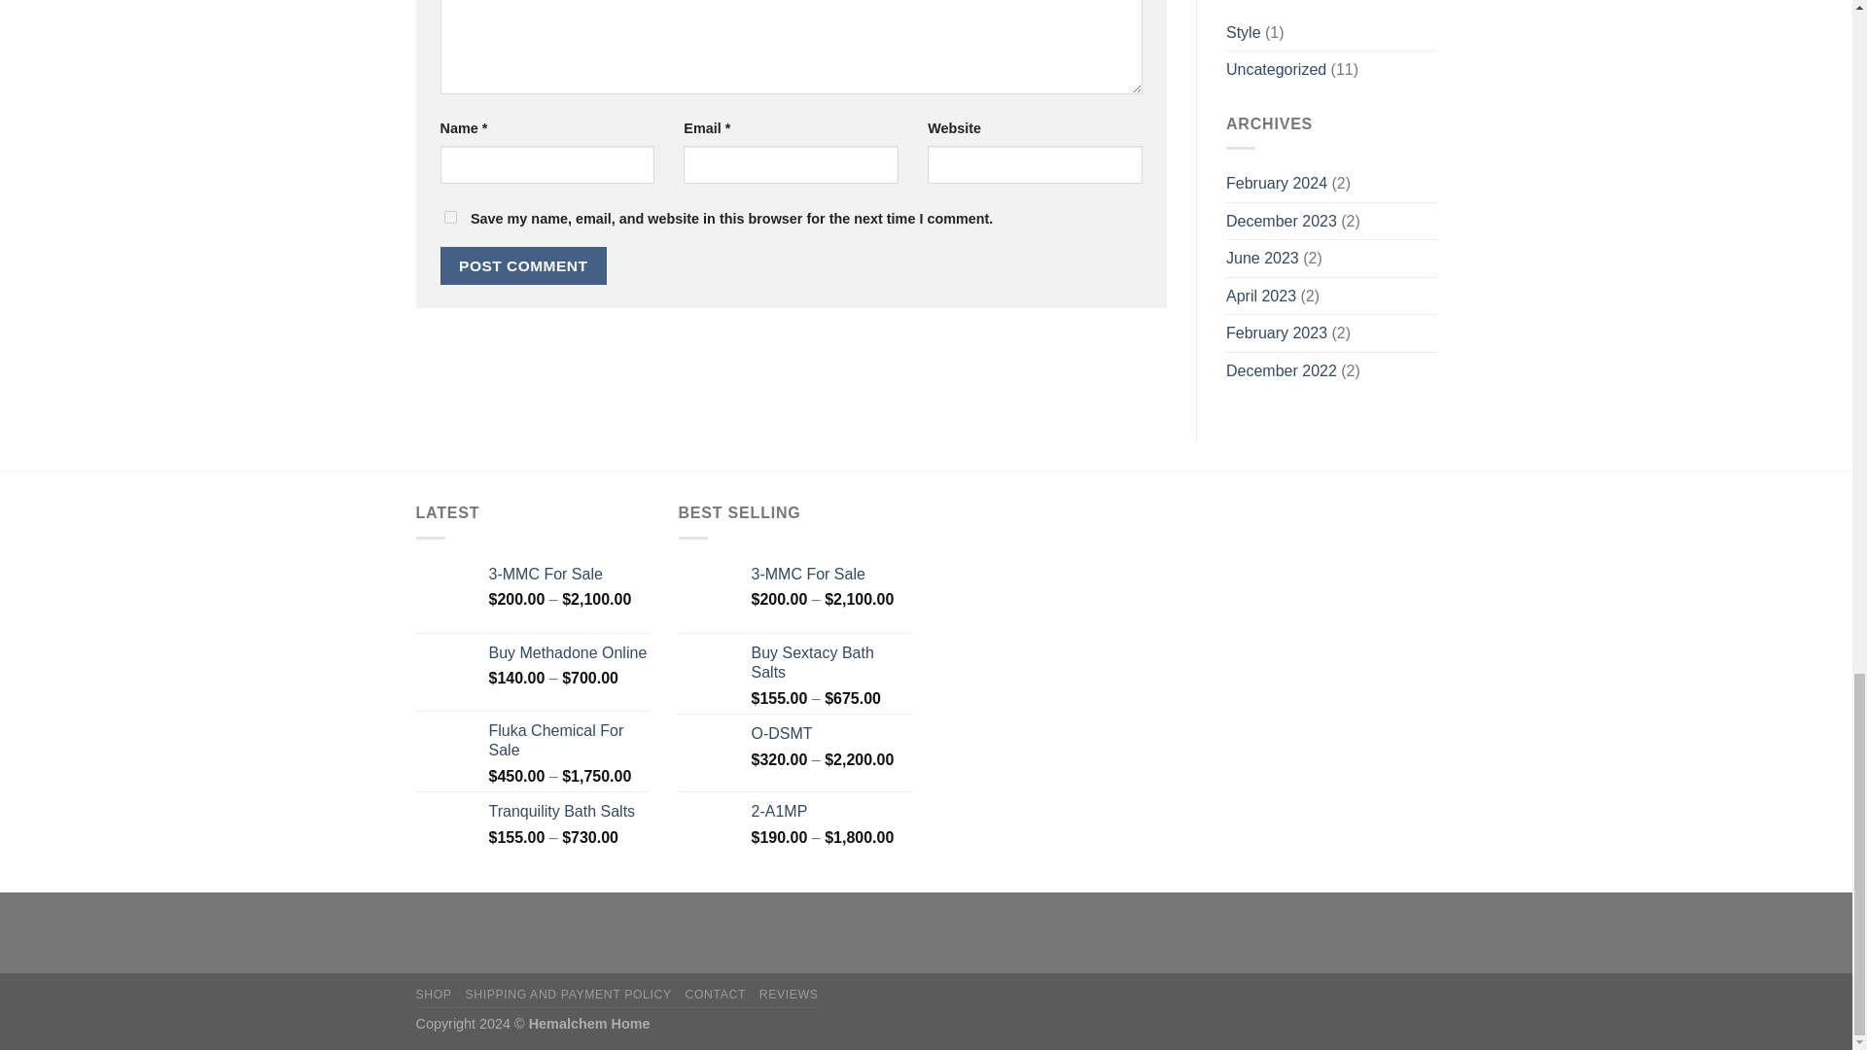 The image size is (1867, 1050). Describe the element at coordinates (523, 264) in the screenshot. I see `Post Comment` at that location.